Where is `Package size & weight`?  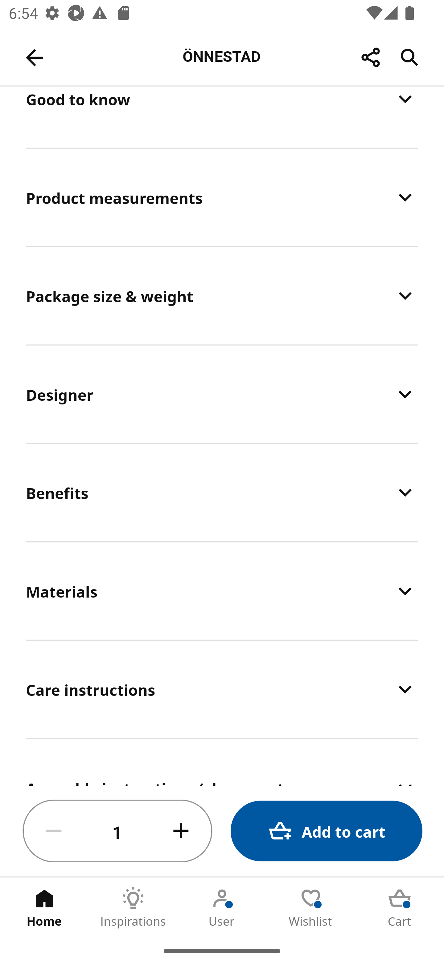 Package size & weight is located at coordinates (222, 295).